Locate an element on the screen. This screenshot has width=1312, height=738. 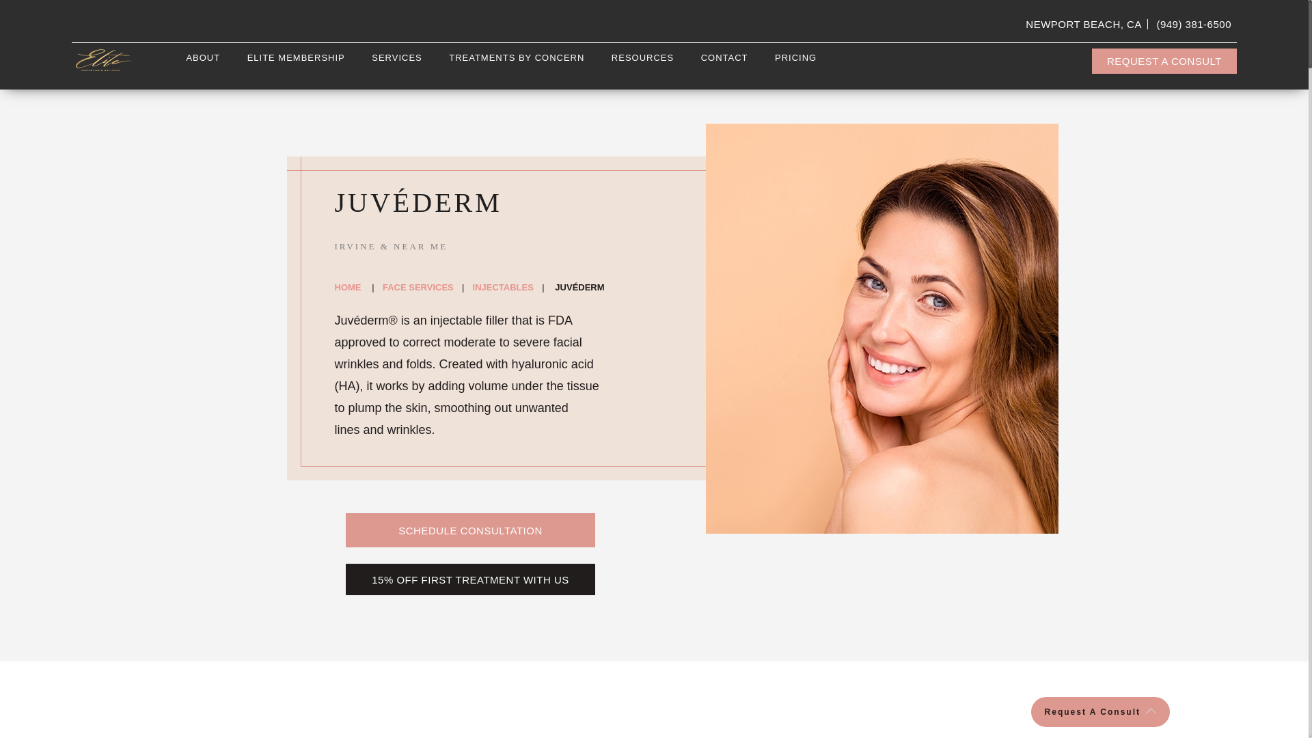
NEWPORT BEACH, CA is located at coordinates (1084, 25).